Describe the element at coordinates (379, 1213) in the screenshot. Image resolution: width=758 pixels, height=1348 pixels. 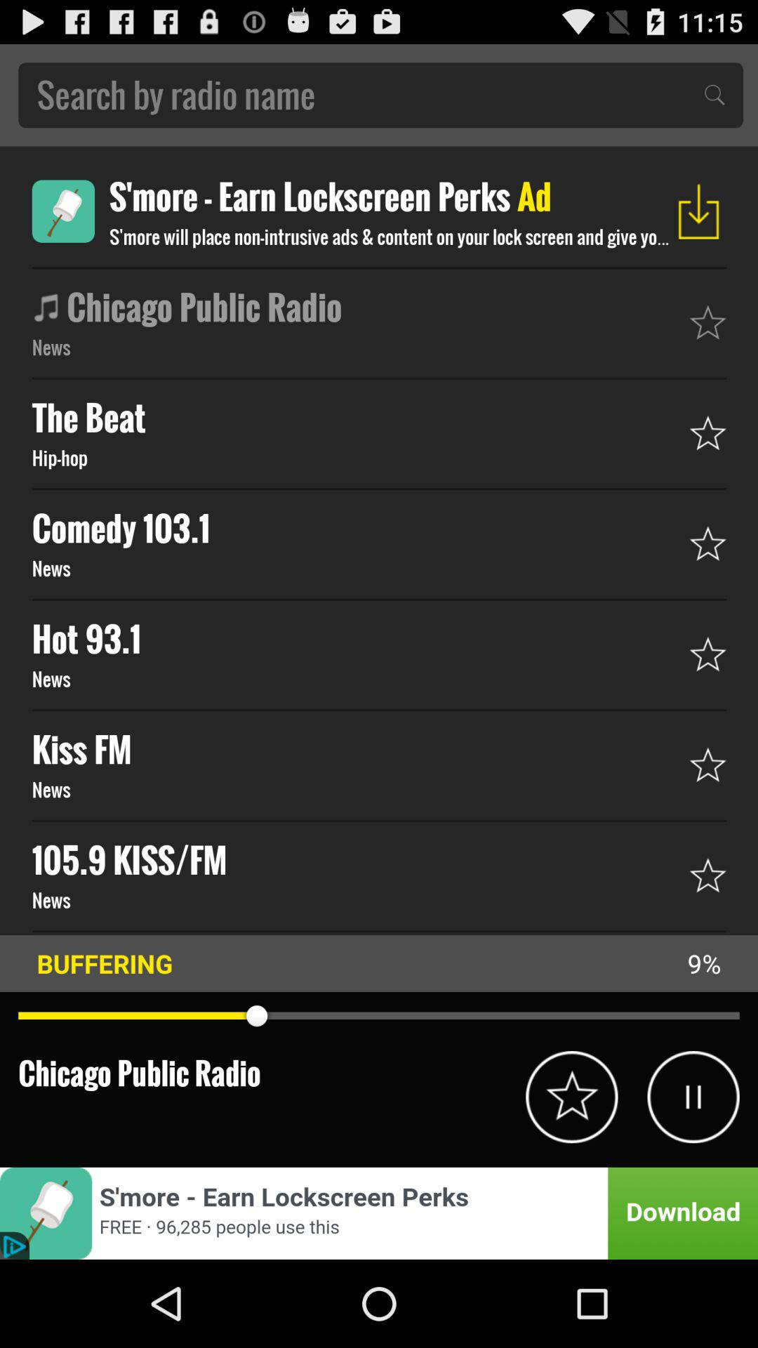
I see `advertisement download` at that location.